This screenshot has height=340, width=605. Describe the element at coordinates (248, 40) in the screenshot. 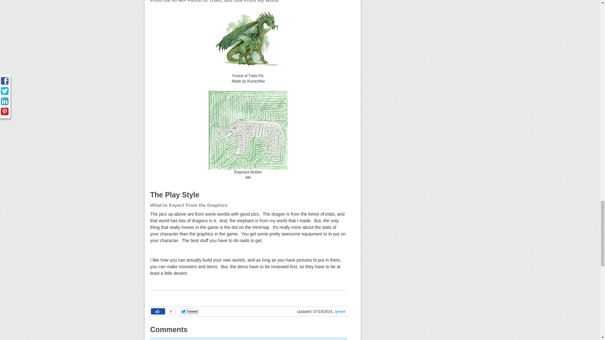

I see `Forest of Trials Pic` at that location.